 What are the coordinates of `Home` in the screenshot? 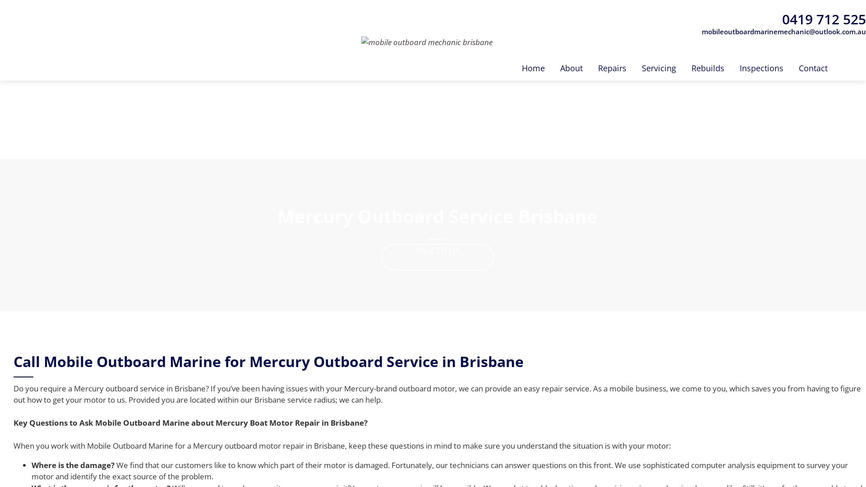 It's located at (533, 69).